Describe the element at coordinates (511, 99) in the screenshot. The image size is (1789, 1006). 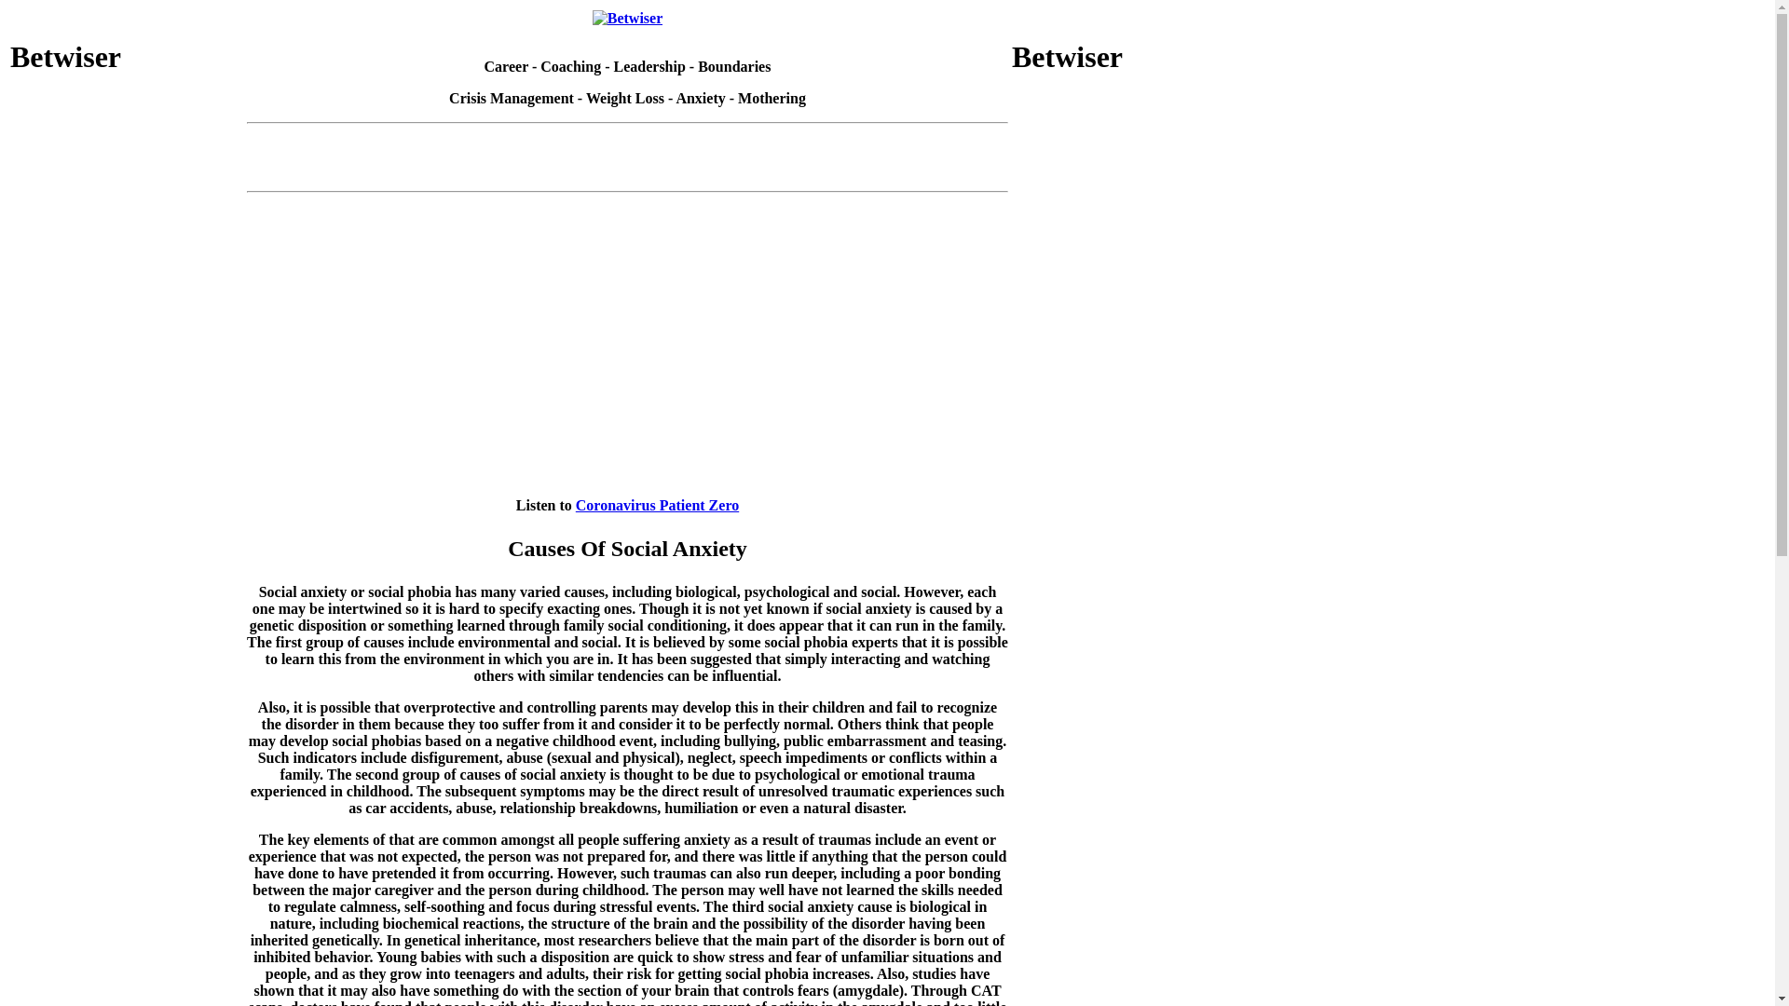
I see `Crisis Management` at that location.